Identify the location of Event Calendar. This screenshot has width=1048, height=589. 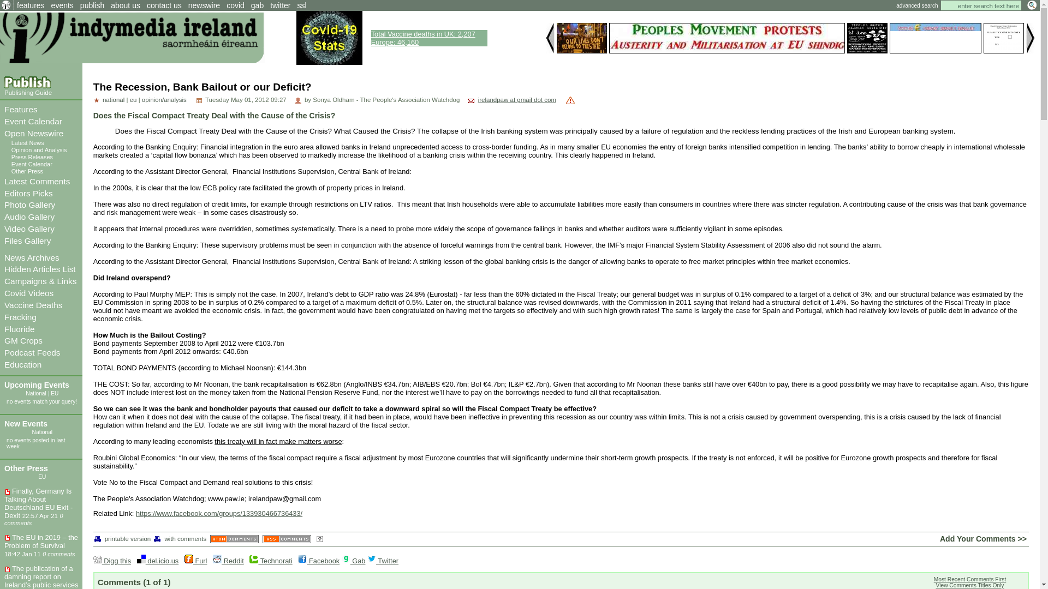
(33, 121).